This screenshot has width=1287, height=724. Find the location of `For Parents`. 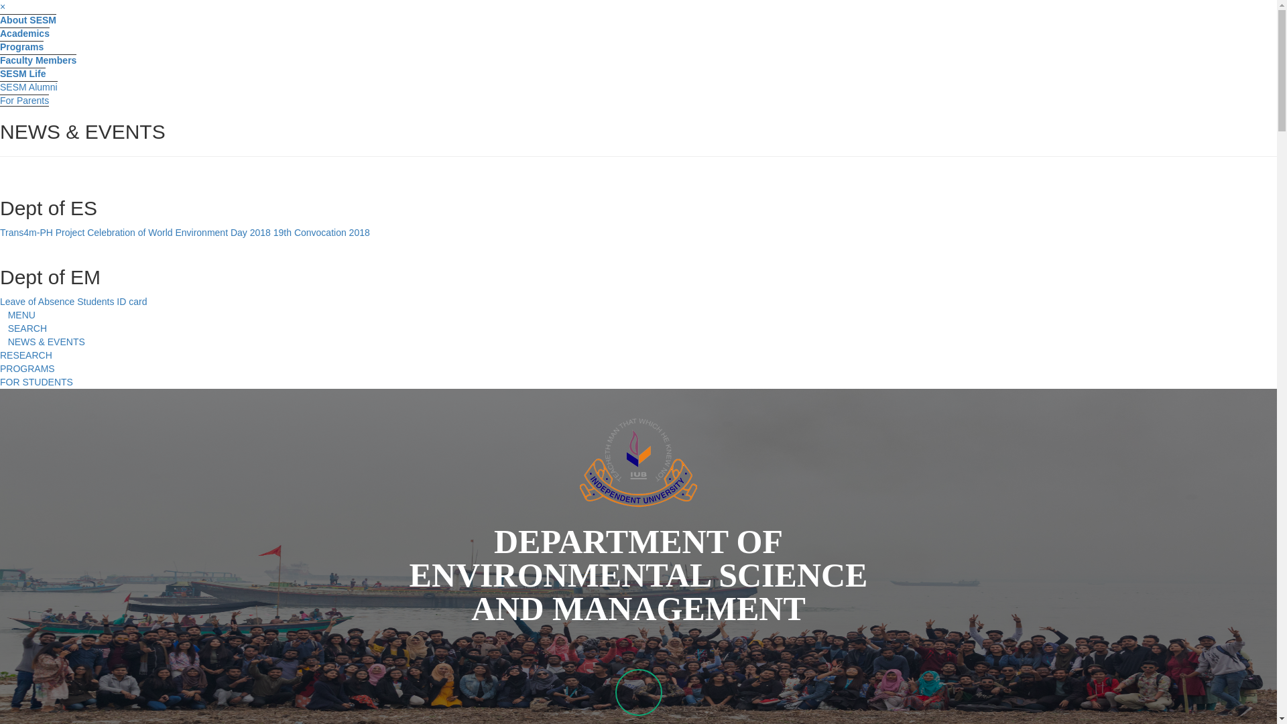

For Parents is located at coordinates (24, 101).